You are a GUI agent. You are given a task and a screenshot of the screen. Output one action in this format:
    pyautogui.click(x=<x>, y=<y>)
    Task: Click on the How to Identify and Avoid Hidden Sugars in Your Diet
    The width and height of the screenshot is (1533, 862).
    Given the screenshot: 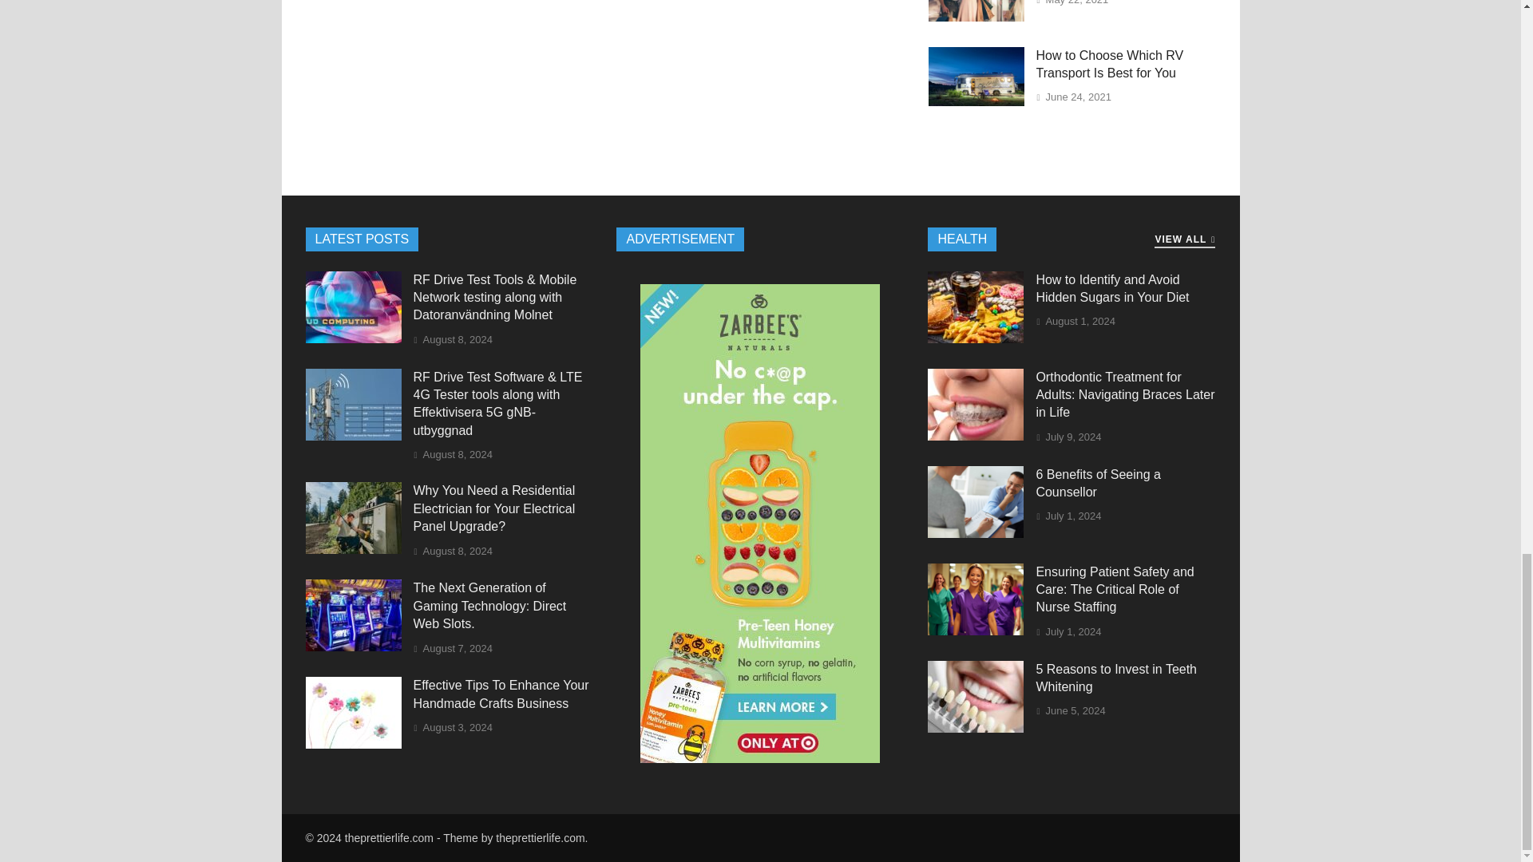 What is the action you would take?
    pyautogui.click(x=976, y=338)
    